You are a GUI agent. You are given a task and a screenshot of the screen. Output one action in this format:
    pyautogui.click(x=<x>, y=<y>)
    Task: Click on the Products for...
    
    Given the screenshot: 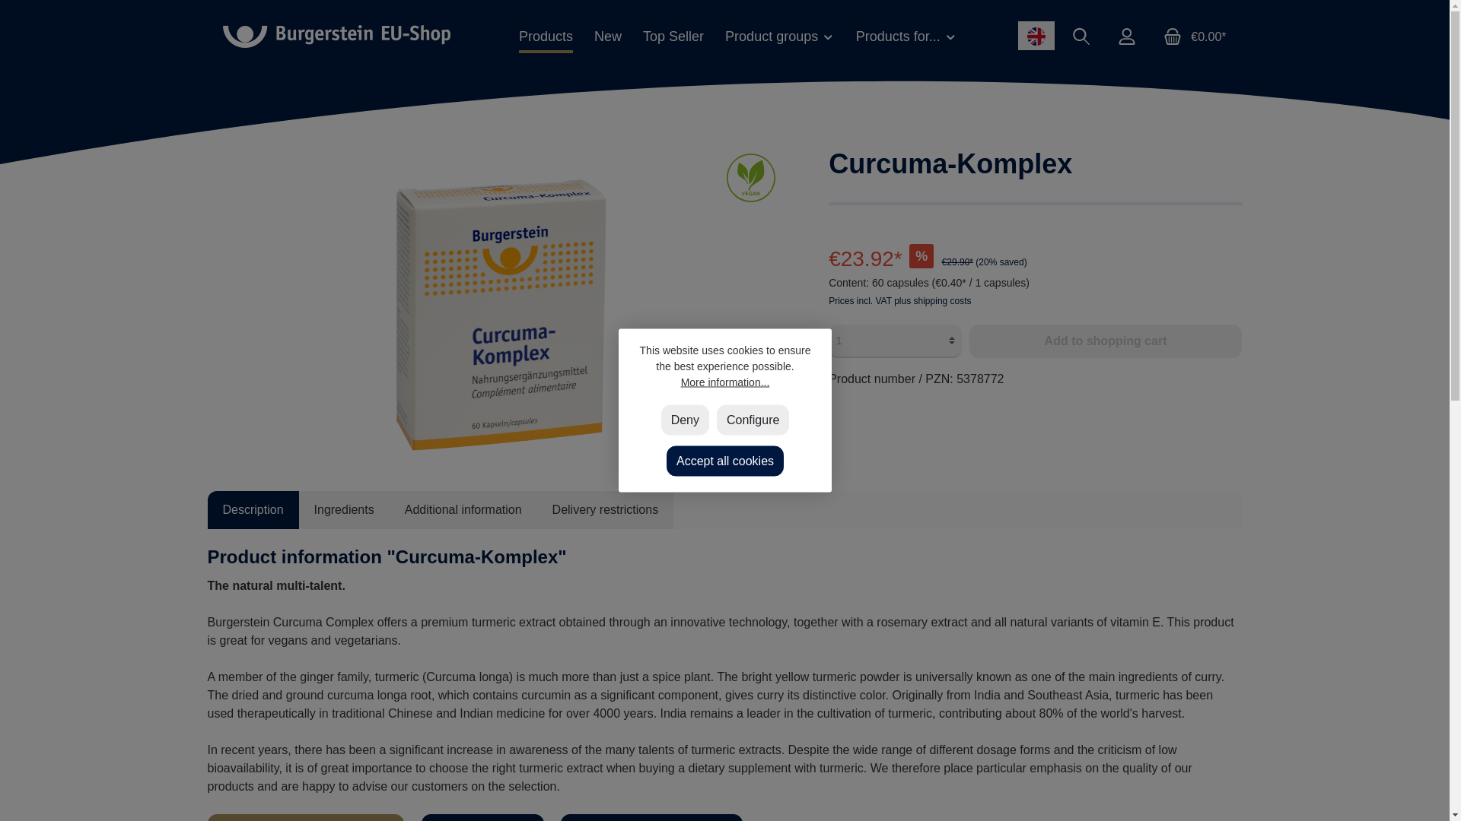 What is the action you would take?
    pyautogui.click(x=906, y=36)
    